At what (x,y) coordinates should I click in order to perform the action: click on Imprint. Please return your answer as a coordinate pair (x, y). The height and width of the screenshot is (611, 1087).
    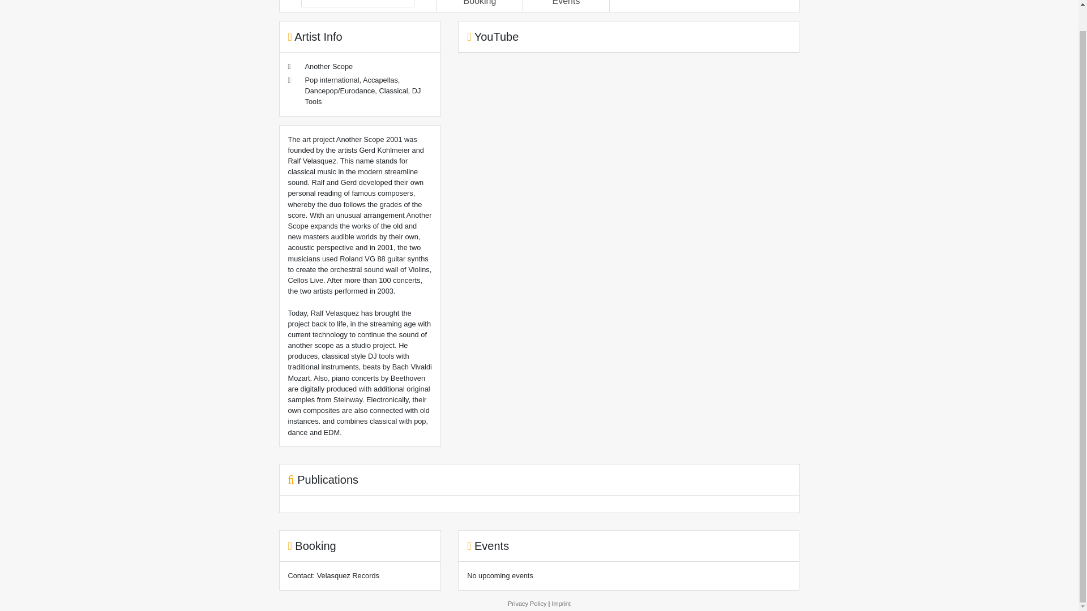
    Looking at the image, I should click on (560, 603).